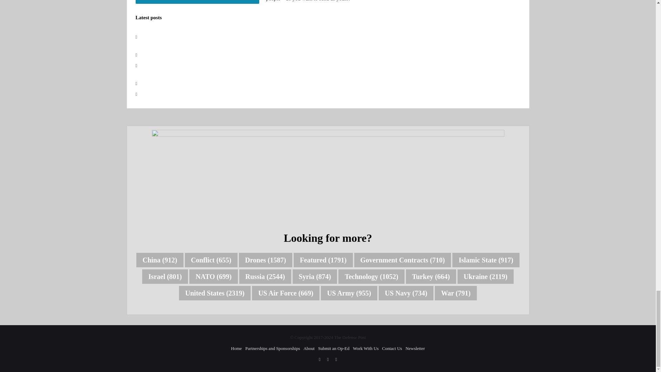 The image size is (661, 372). I want to click on Subscribe, so click(197, 2).